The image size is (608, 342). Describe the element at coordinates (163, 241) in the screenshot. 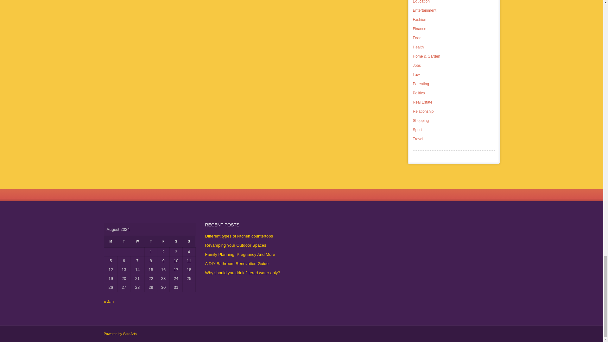

I see `Friday` at that location.